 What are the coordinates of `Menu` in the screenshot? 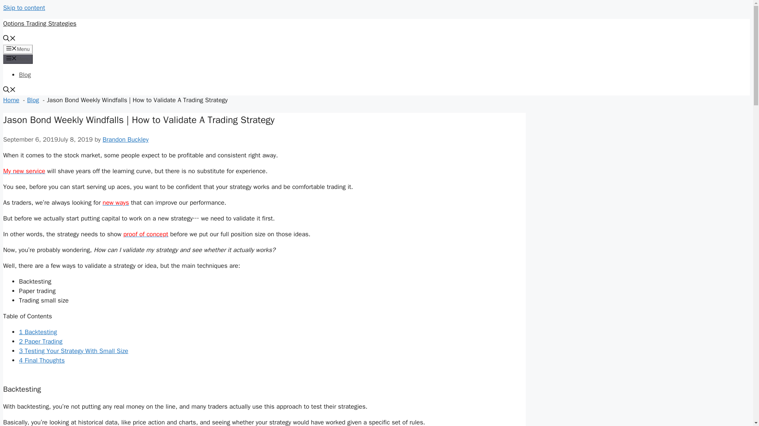 It's located at (17, 59).